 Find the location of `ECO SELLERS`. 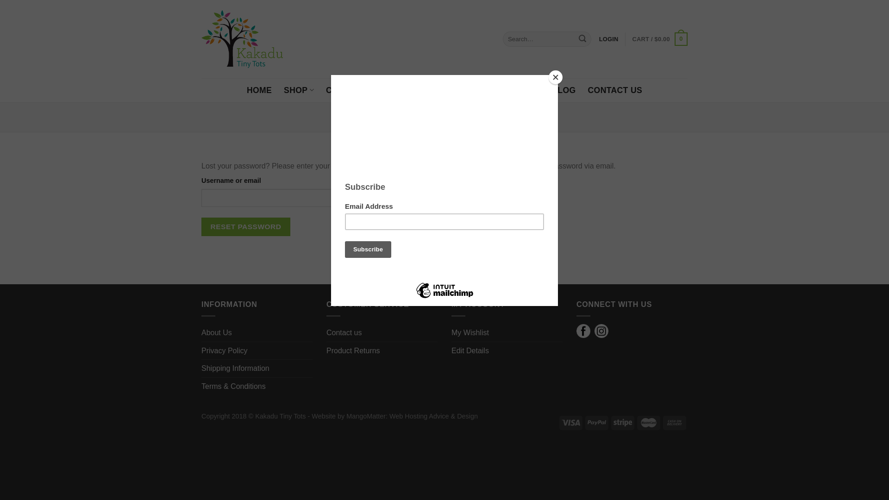

ECO SELLERS is located at coordinates (510, 90).